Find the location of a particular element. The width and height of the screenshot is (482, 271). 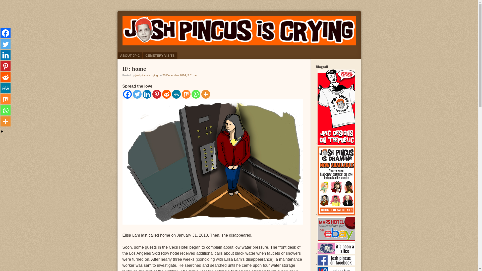

SKIP TO CONTENT is located at coordinates (135, 56).